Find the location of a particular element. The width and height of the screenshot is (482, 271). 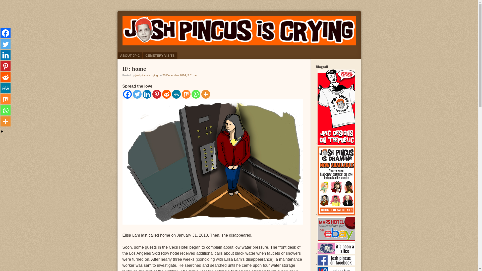

SKIP TO CONTENT is located at coordinates (135, 56).